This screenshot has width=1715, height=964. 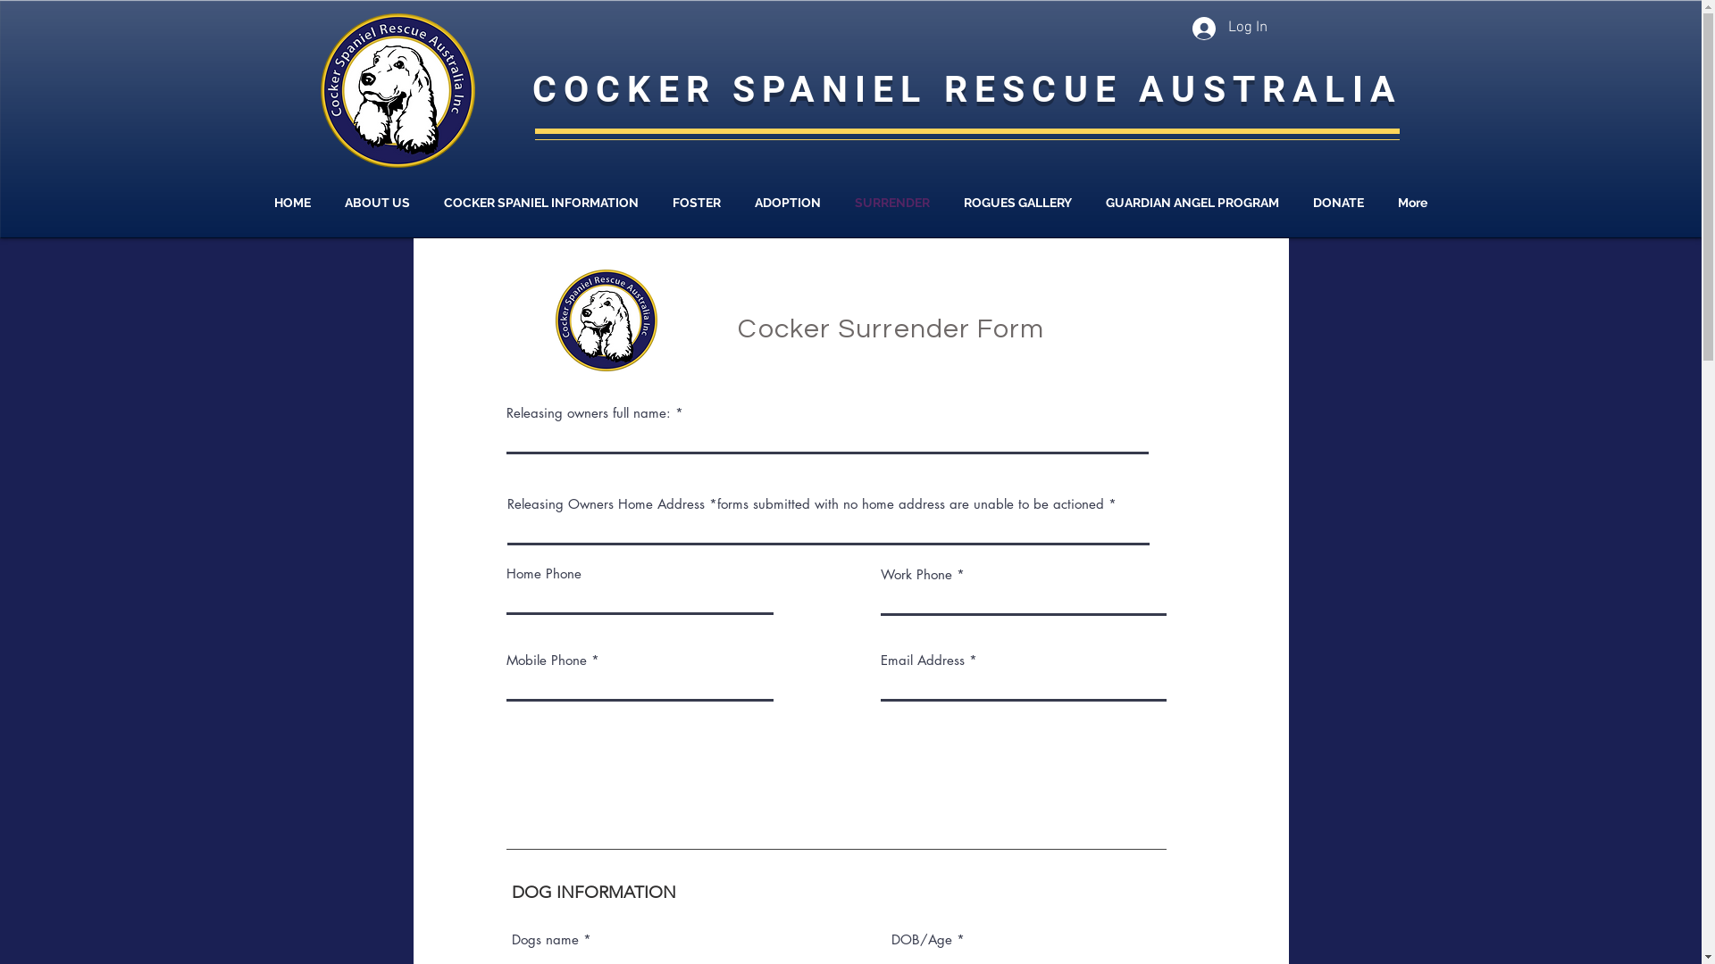 I want to click on HOME, so click(x=292, y=203).